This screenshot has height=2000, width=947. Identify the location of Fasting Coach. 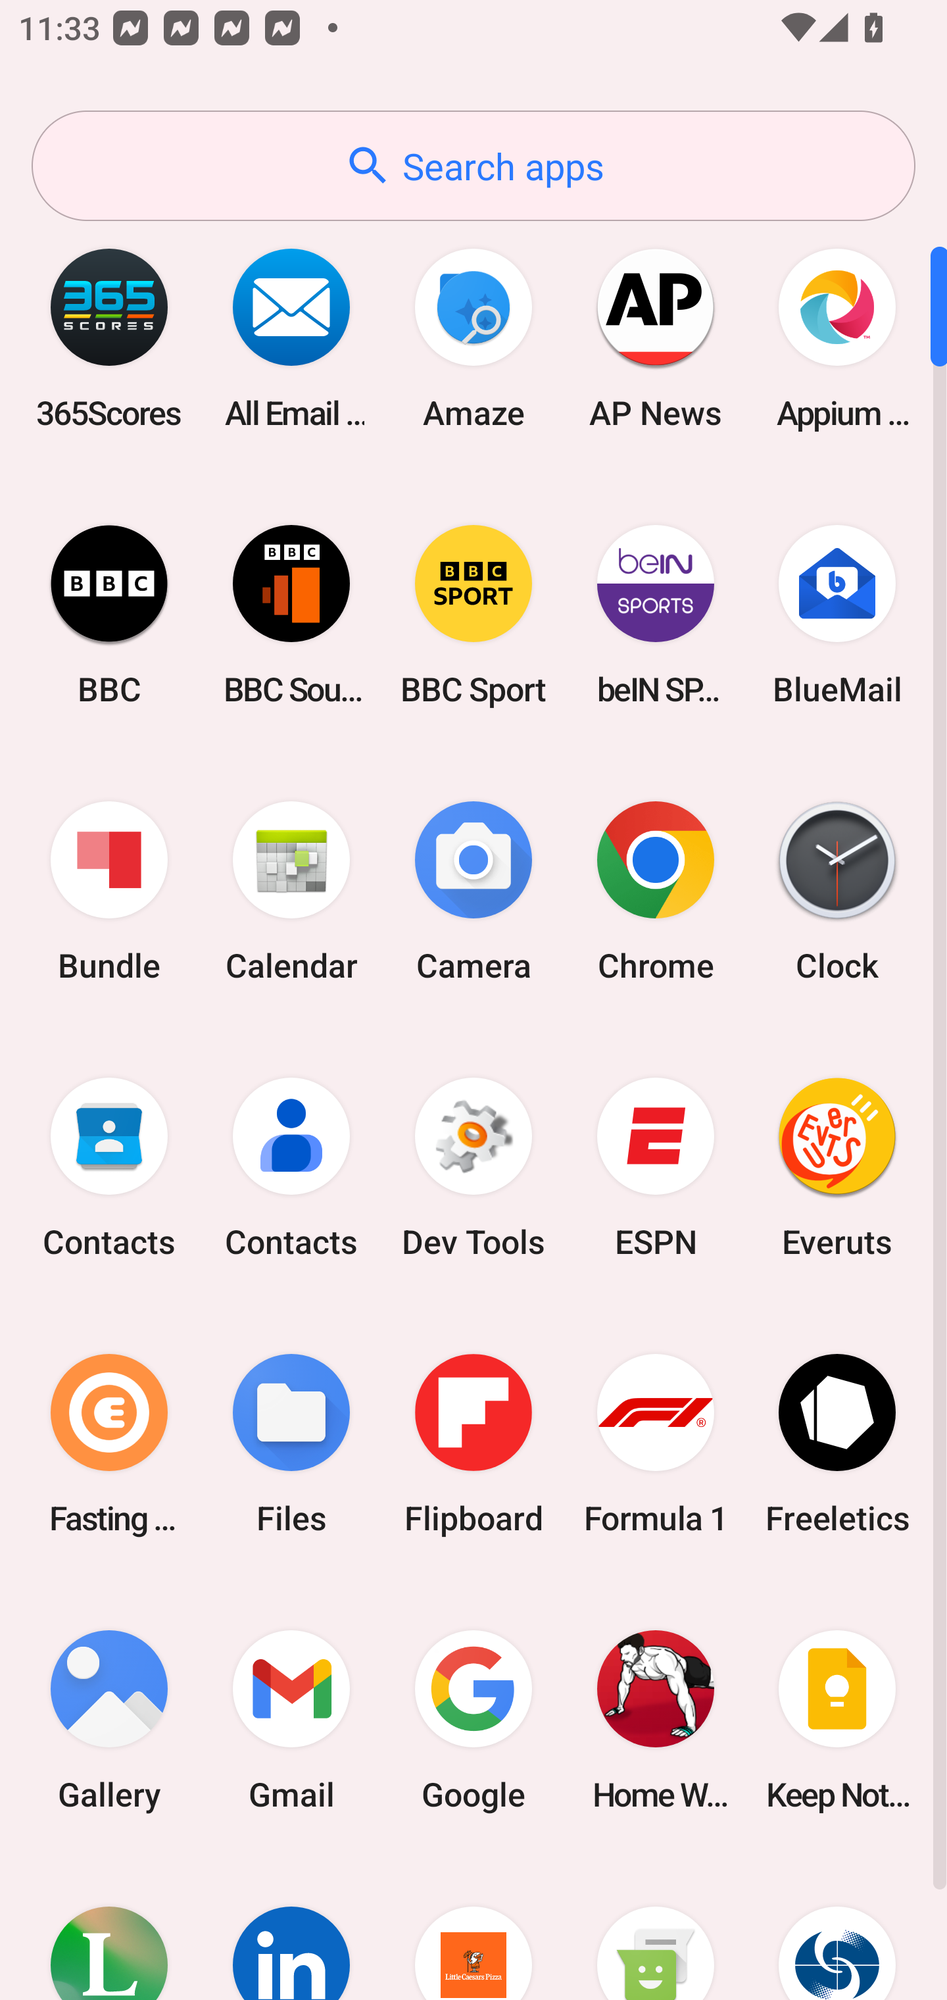
(109, 1443).